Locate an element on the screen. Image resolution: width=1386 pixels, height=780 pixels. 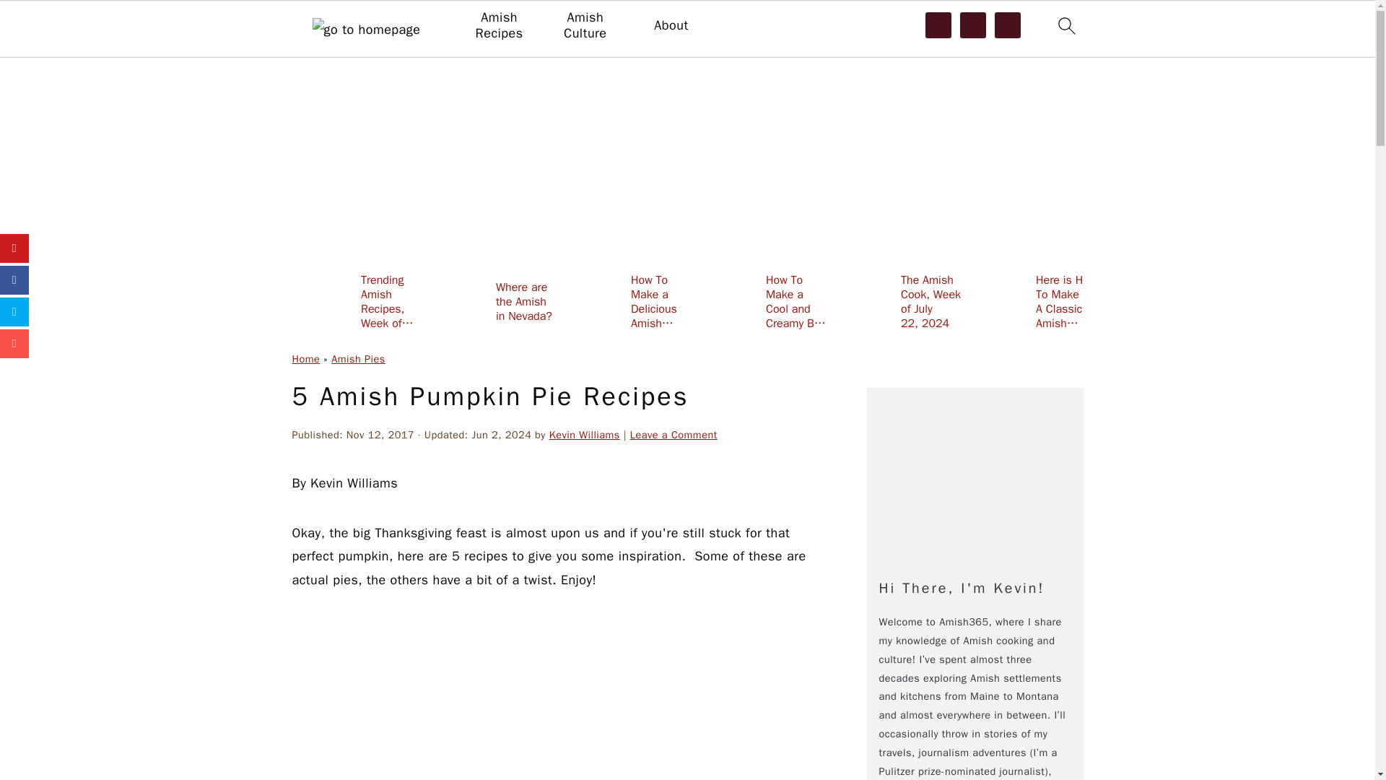
The Amish Cook, Week of July 16, 2024 is located at coordinates (1302, 301).